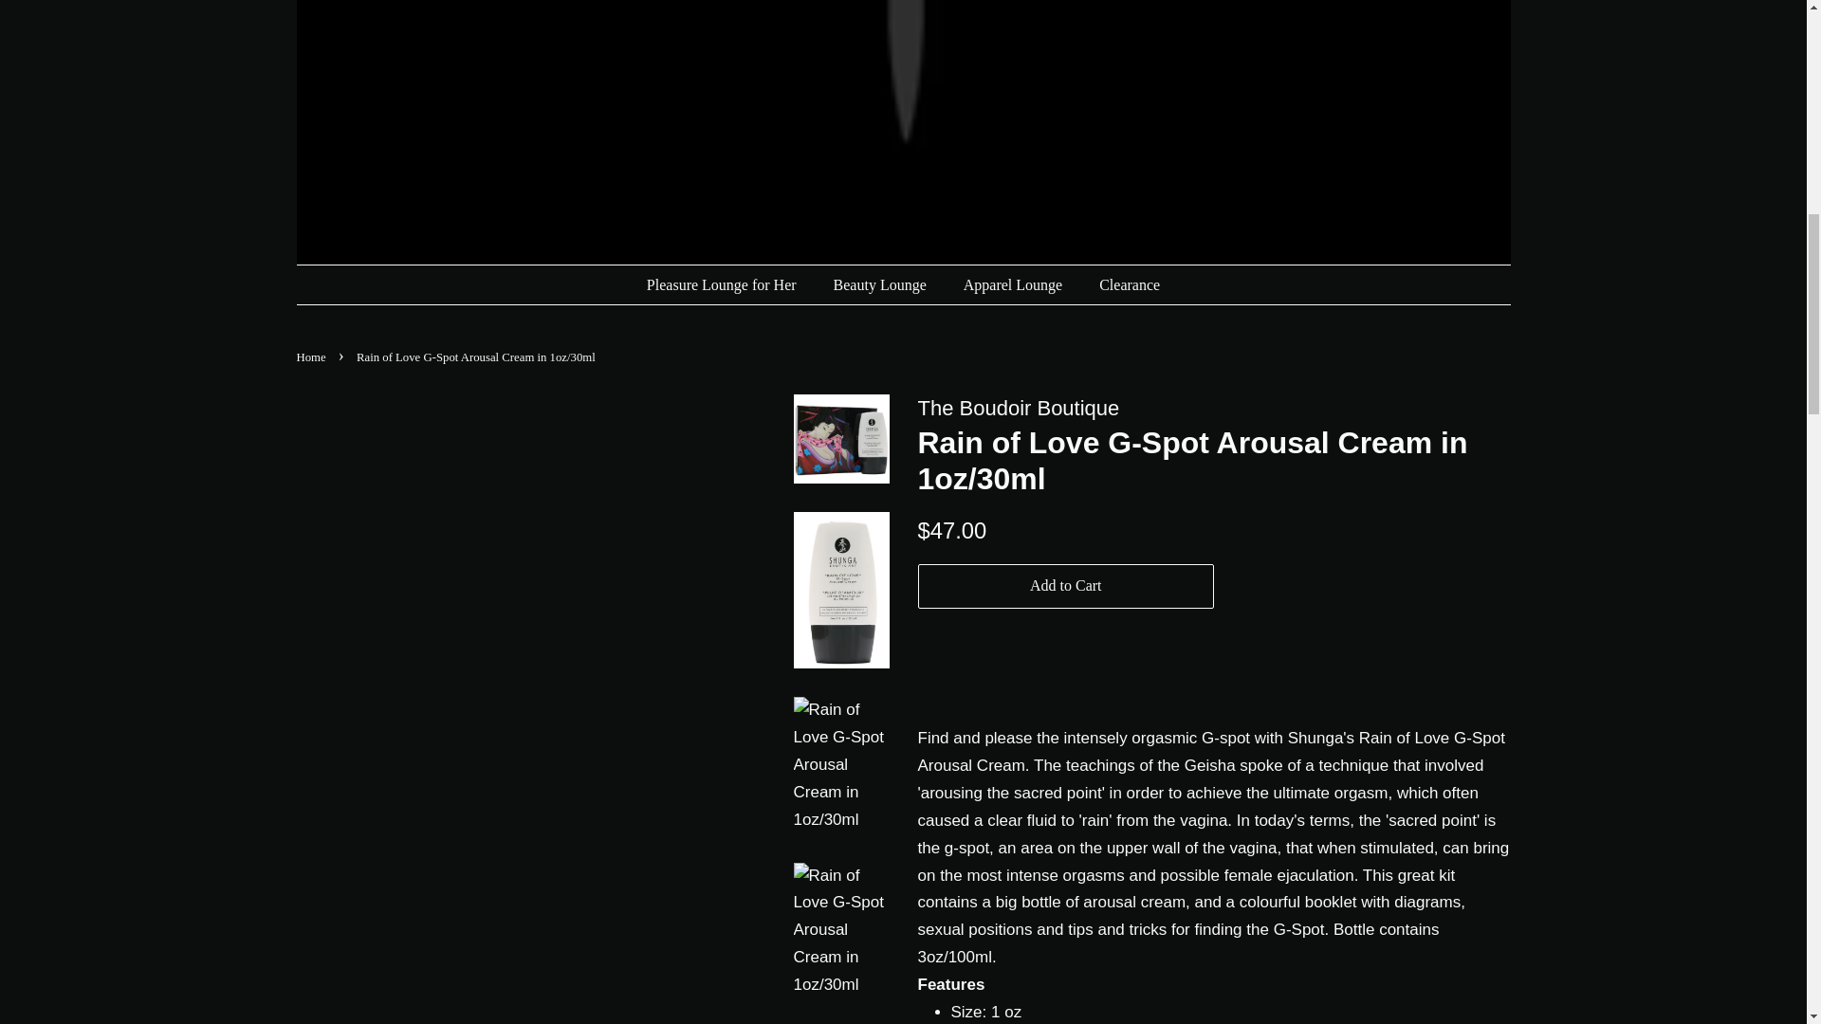  I want to click on Add to Cart, so click(1066, 586).